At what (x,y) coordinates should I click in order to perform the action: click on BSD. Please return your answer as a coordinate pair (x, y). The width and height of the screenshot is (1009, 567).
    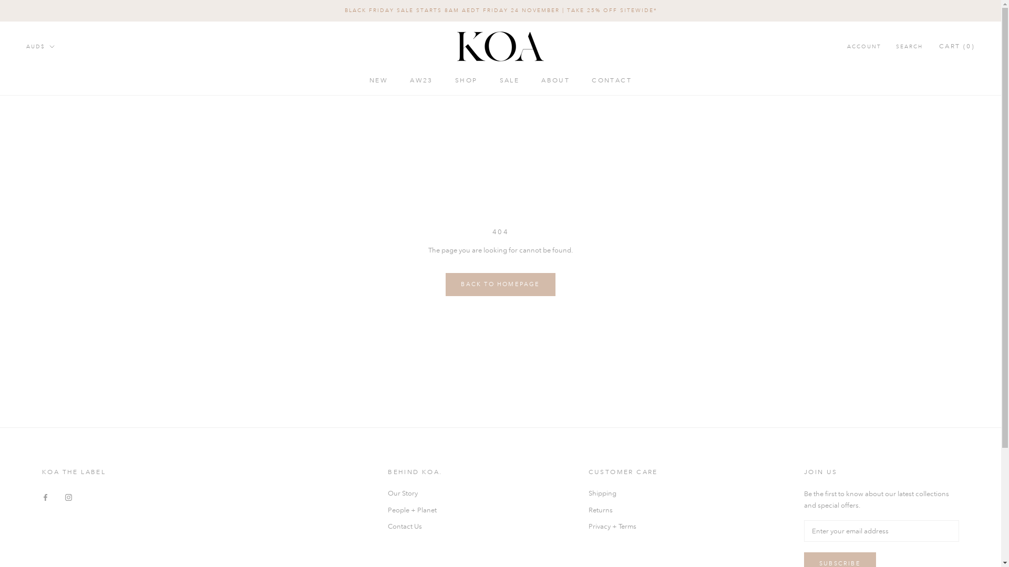
    Looking at the image, I should click on (59, 277).